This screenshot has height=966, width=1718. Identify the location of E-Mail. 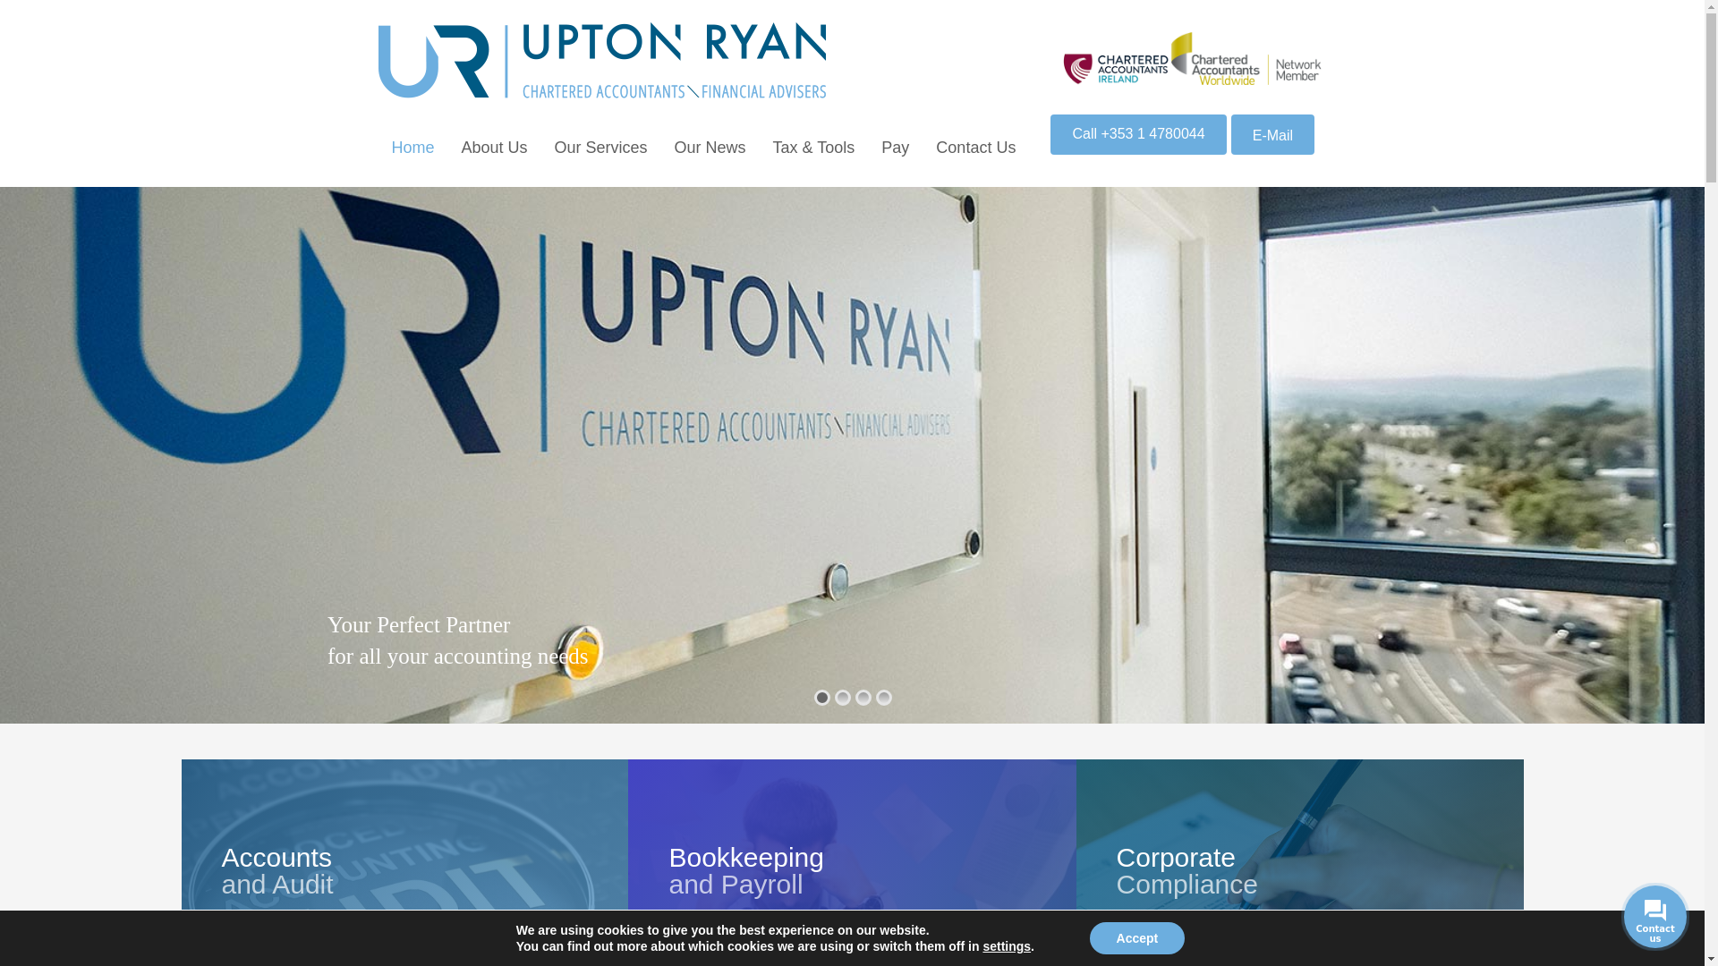
(1272, 134).